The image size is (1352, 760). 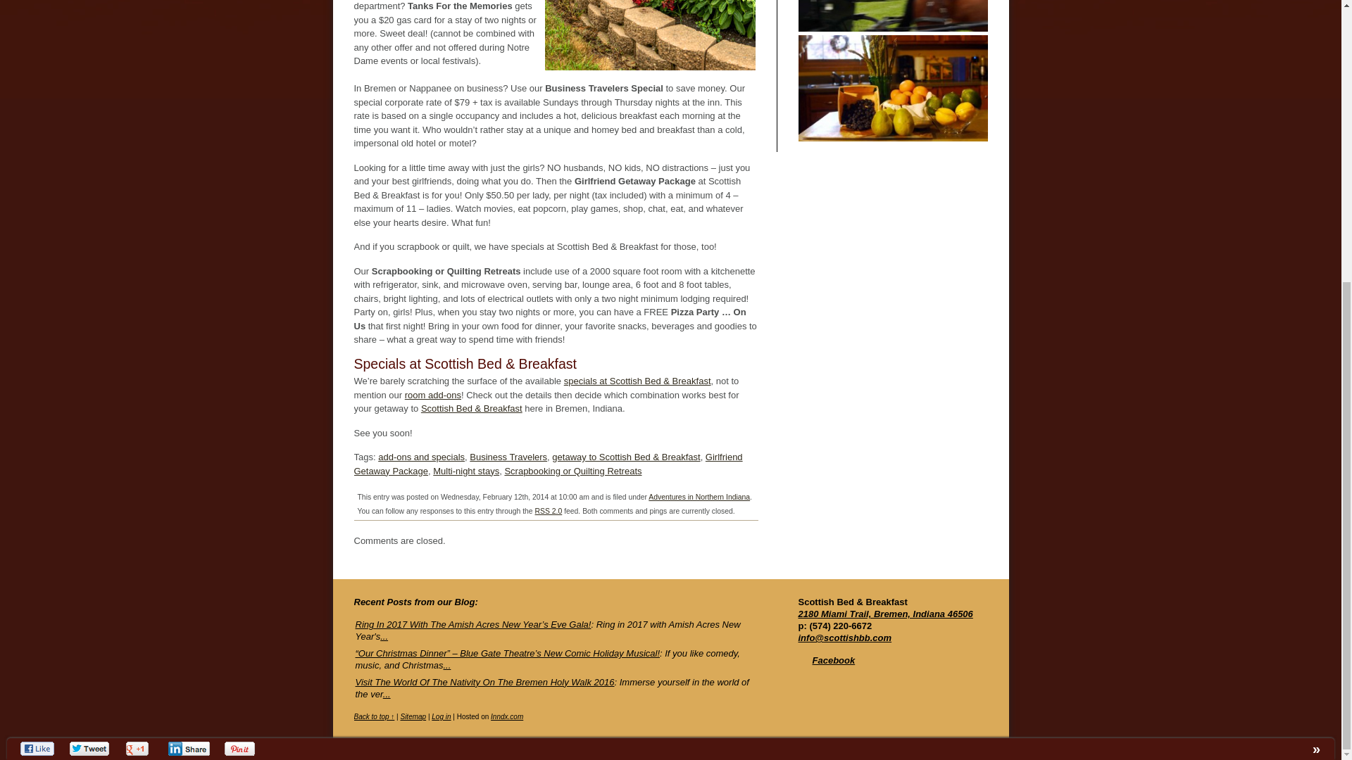 I want to click on add-ons and specials, so click(x=421, y=456).